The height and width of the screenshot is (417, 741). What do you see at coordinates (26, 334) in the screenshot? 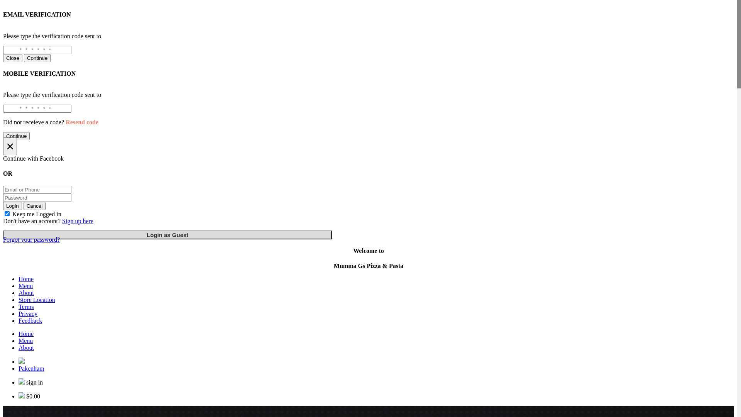
I see `Home` at bounding box center [26, 334].